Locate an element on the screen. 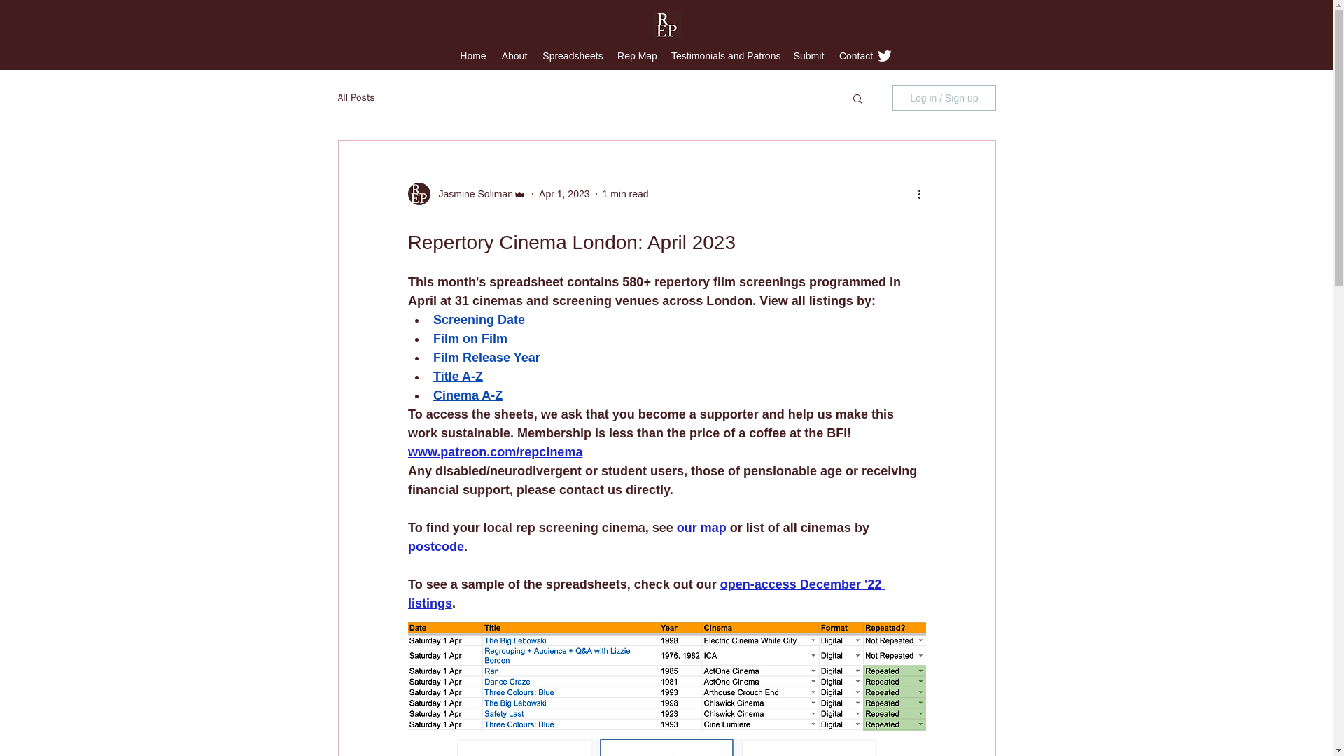  Testimonials and Patrons is located at coordinates (725, 55).